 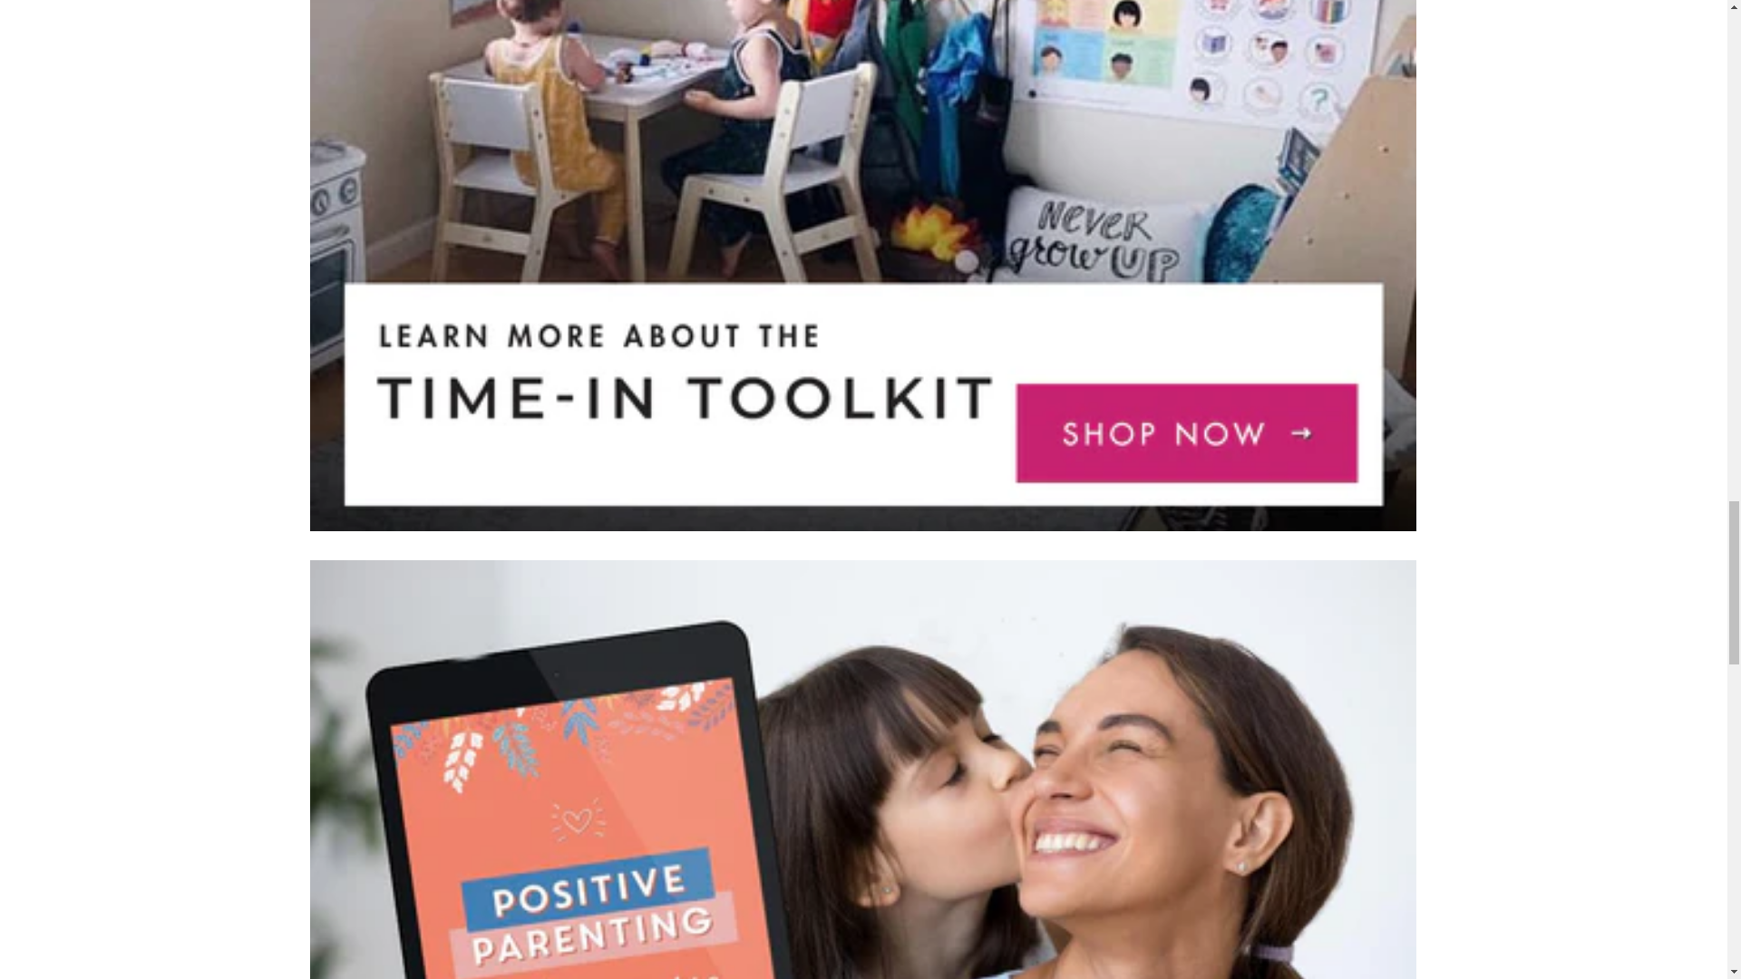 I want to click on Time-In-ToolKit, so click(x=863, y=526).